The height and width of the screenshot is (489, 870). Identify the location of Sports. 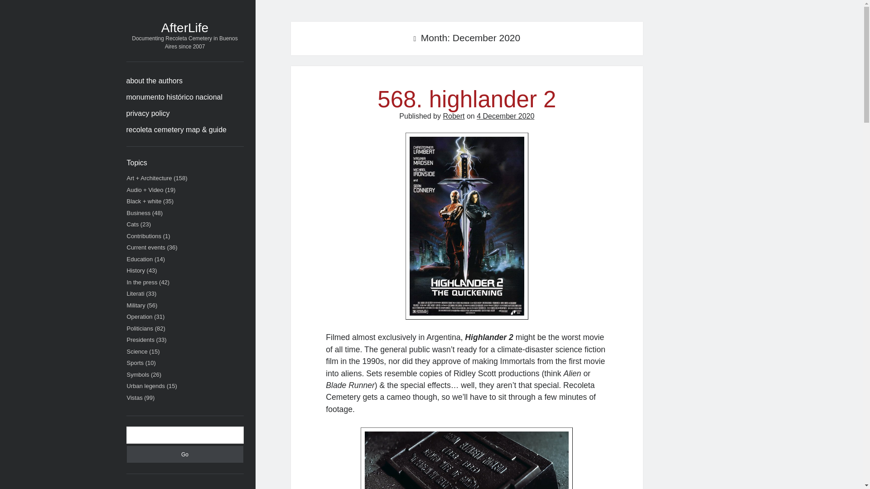
(135, 362).